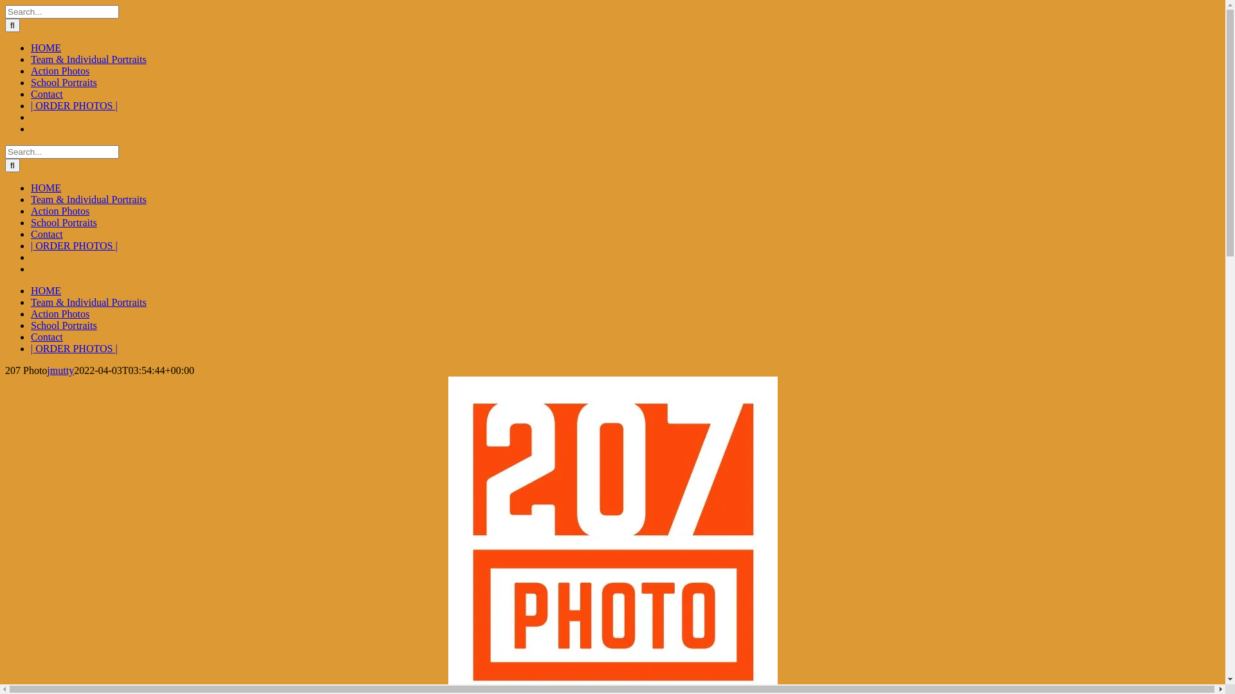  I want to click on School Portraits, so click(64, 222).